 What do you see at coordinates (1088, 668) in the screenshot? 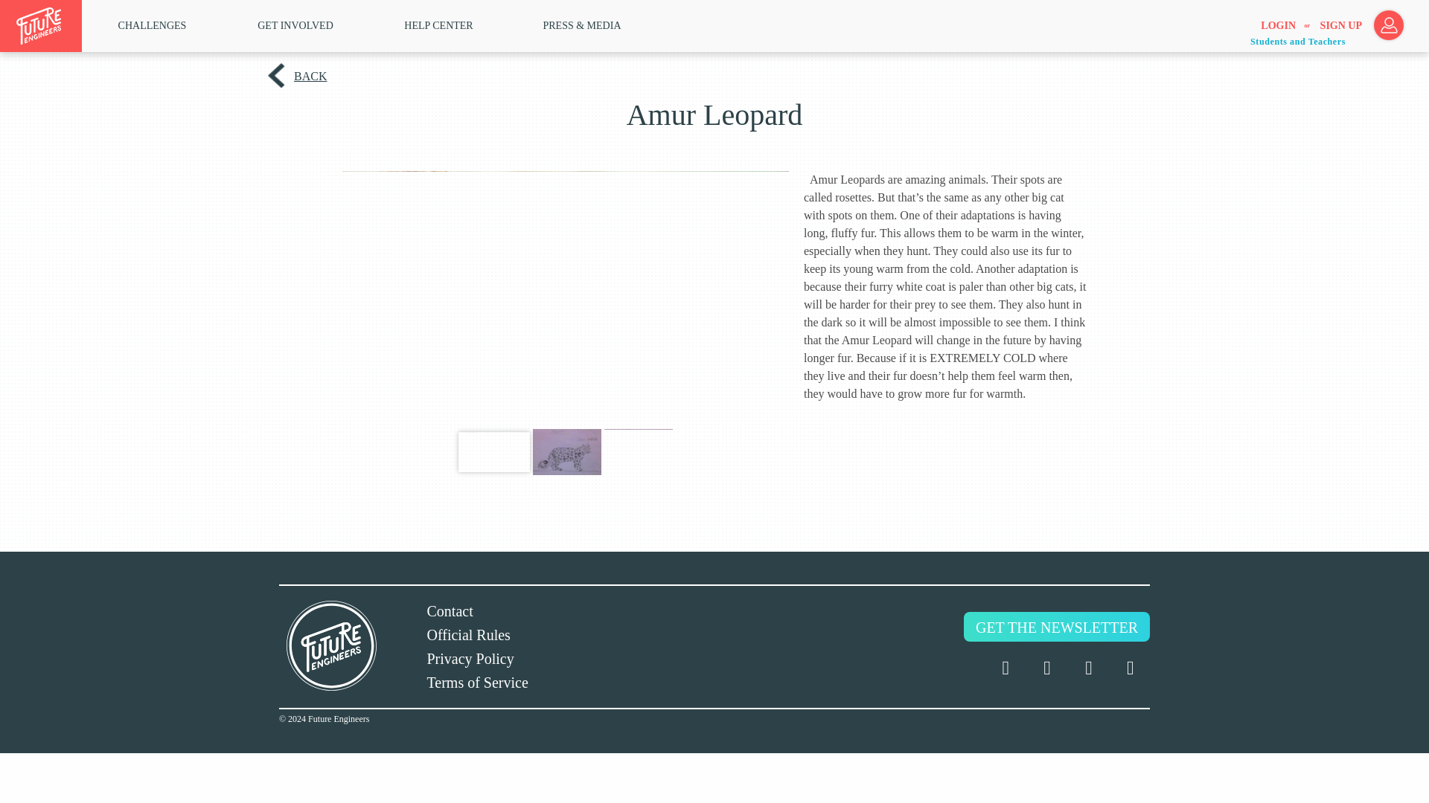
I see `Follow us on Instagram` at bounding box center [1088, 668].